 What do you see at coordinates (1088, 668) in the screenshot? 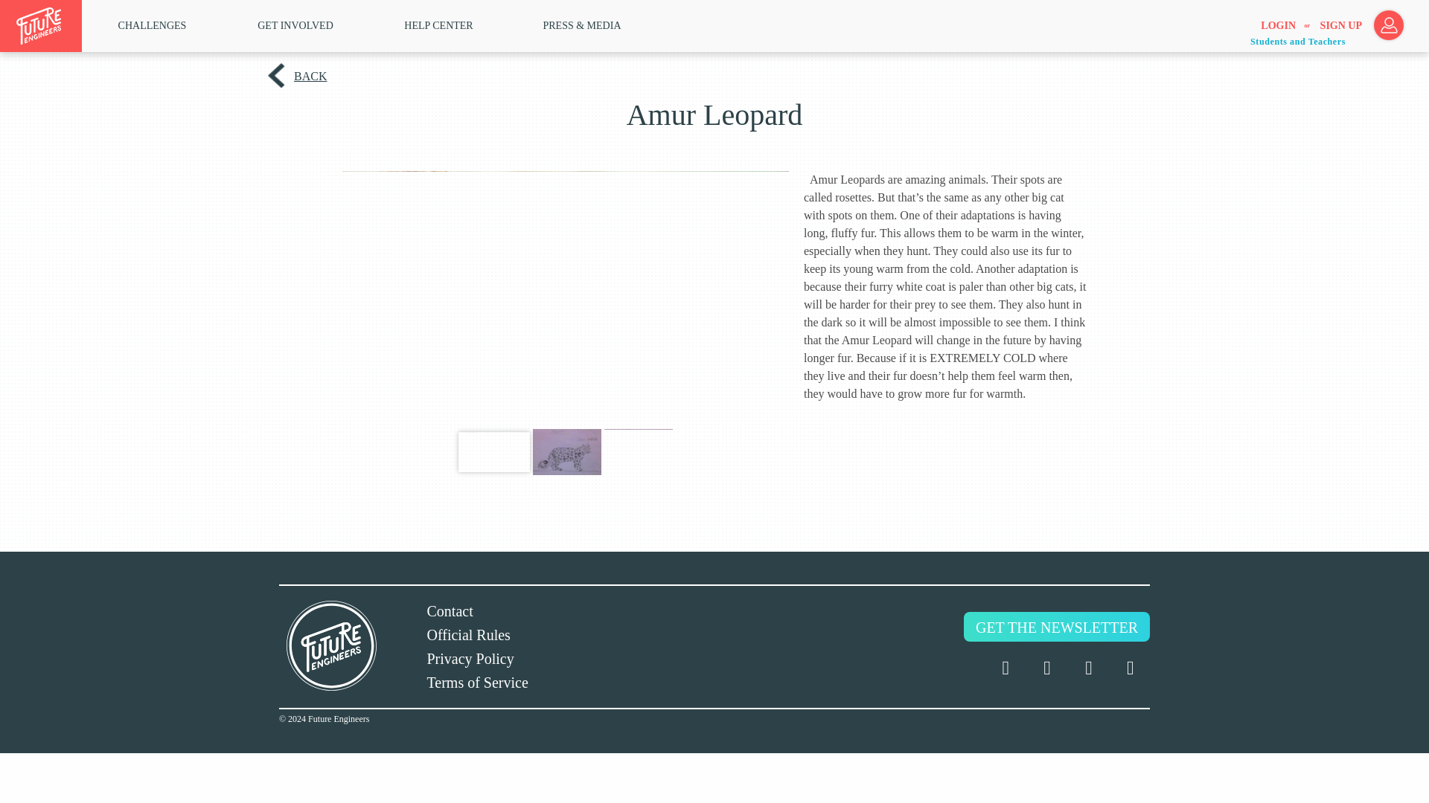
I see `Follow us on Instagram` at bounding box center [1088, 668].